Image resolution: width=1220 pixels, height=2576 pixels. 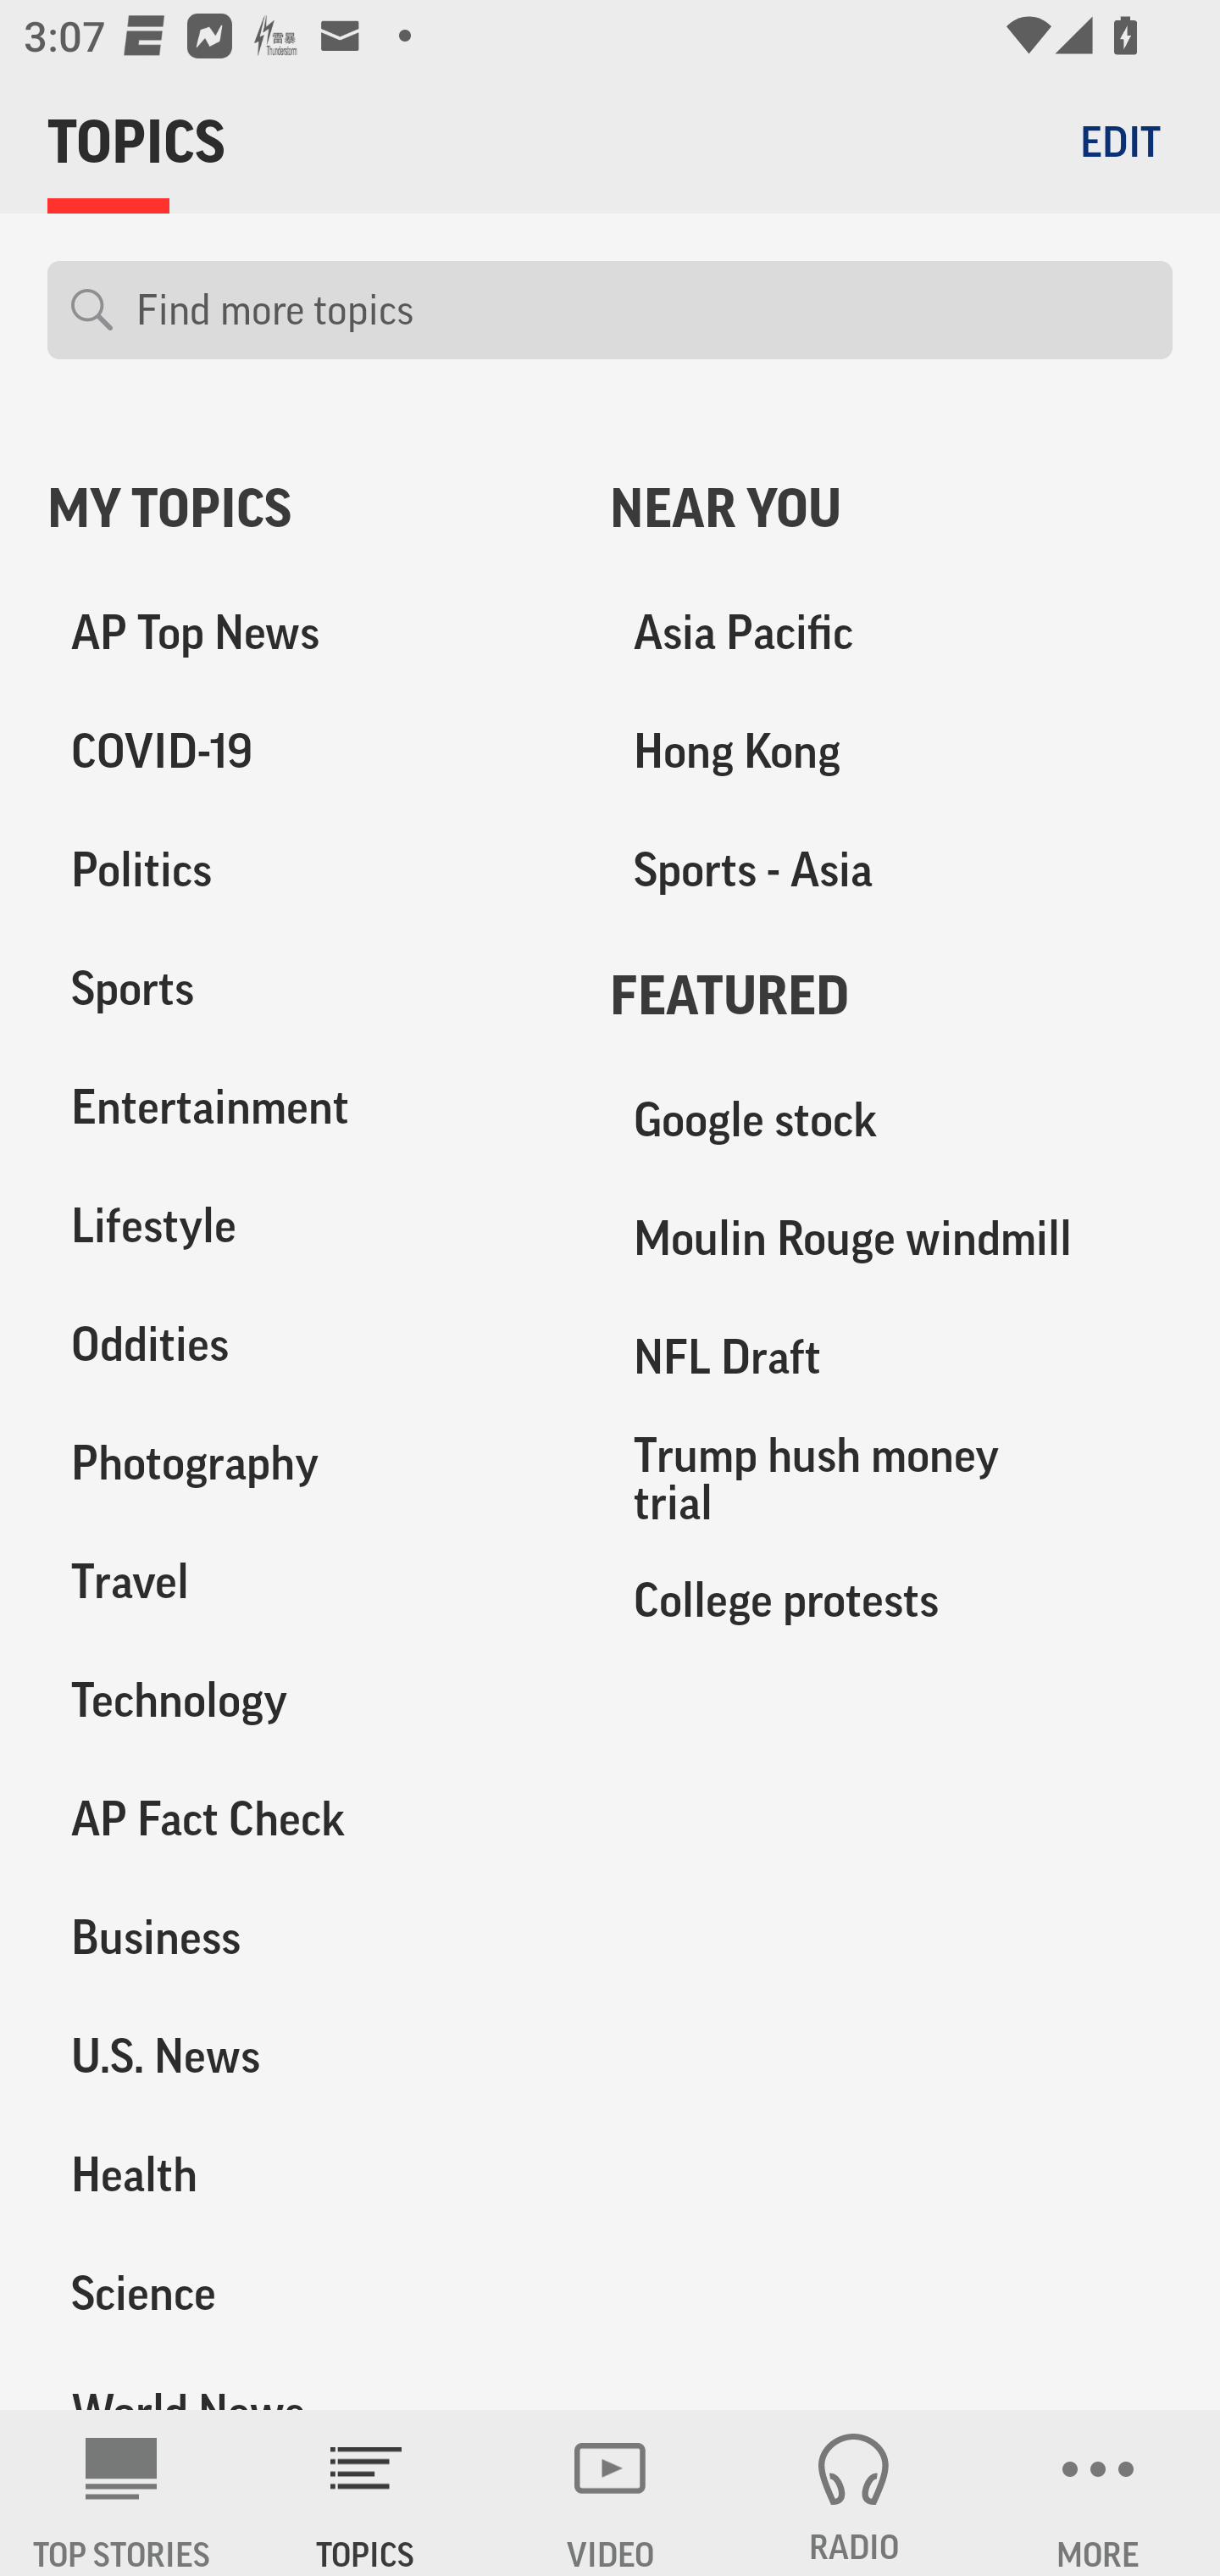 I want to click on AP Fact Check, so click(x=305, y=1818).